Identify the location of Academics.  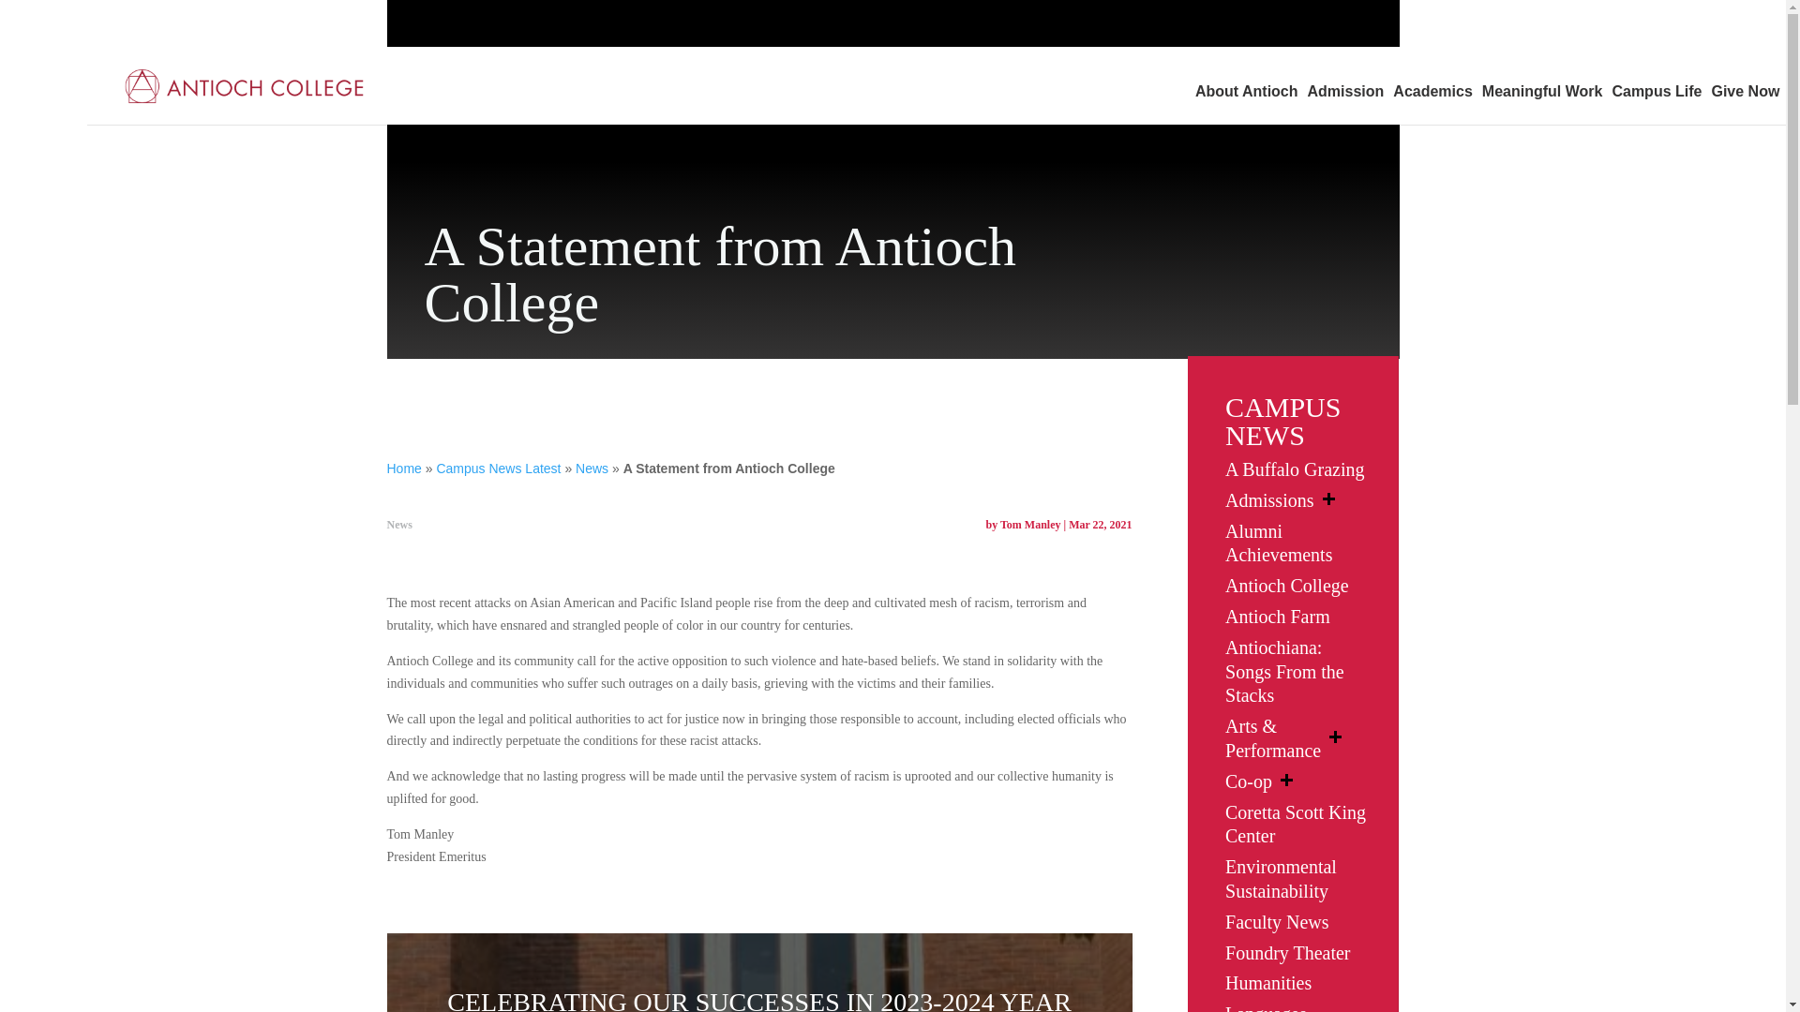
(1432, 101).